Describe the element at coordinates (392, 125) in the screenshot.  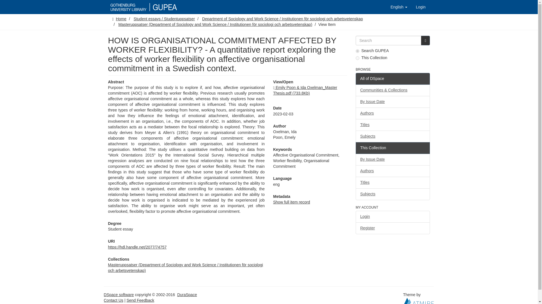
I see `Titles` at that location.